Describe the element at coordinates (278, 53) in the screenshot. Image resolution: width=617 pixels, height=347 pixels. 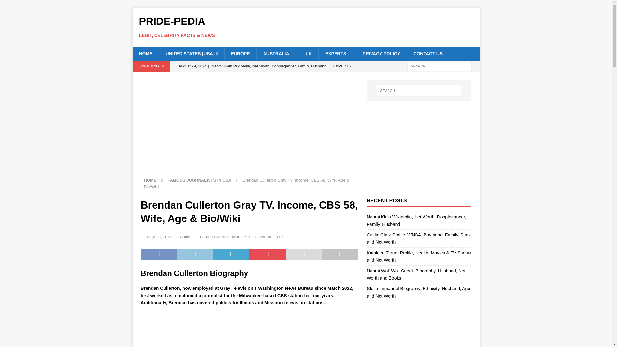
I see `AUSTRALIA` at that location.